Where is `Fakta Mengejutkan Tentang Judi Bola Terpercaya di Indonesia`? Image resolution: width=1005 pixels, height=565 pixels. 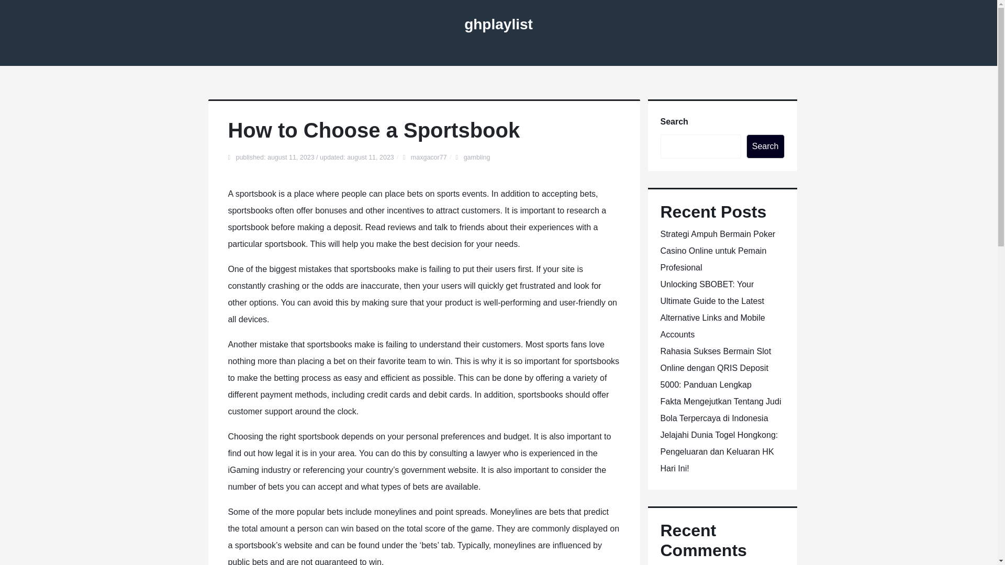
Fakta Mengejutkan Tentang Judi Bola Terpercaya di Indonesia is located at coordinates (721, 410).